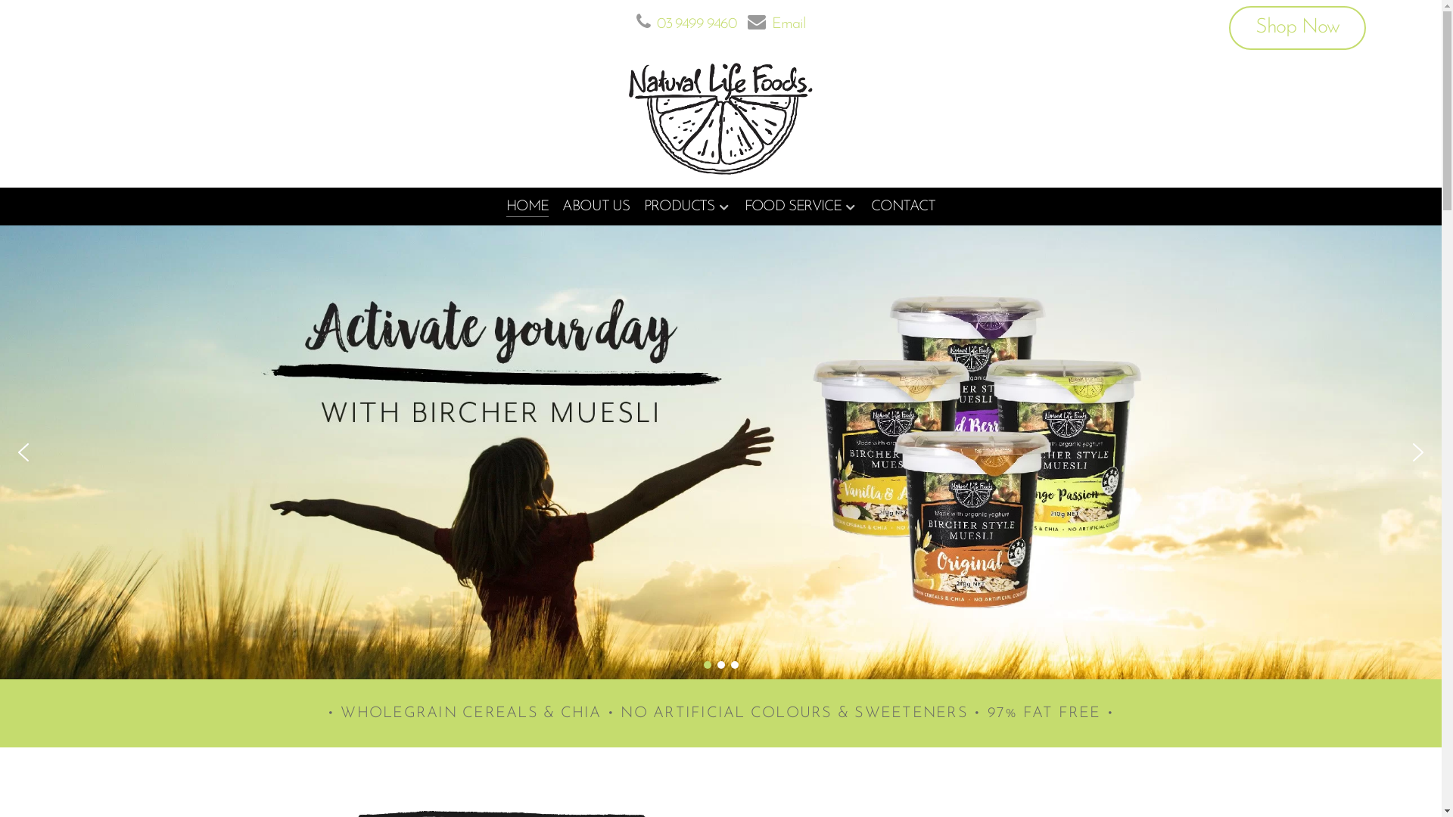 This screenshot has height=817, width=1453. Describe the element at coordinates (687, 208) in the screenshot. I see `PRODUCTS` at that location.